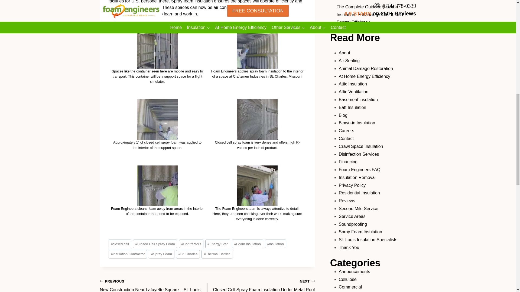  Describe the element at coordinates (155, 243) in the screenshot. I see `Closed Cell Spray Foam` at that location.